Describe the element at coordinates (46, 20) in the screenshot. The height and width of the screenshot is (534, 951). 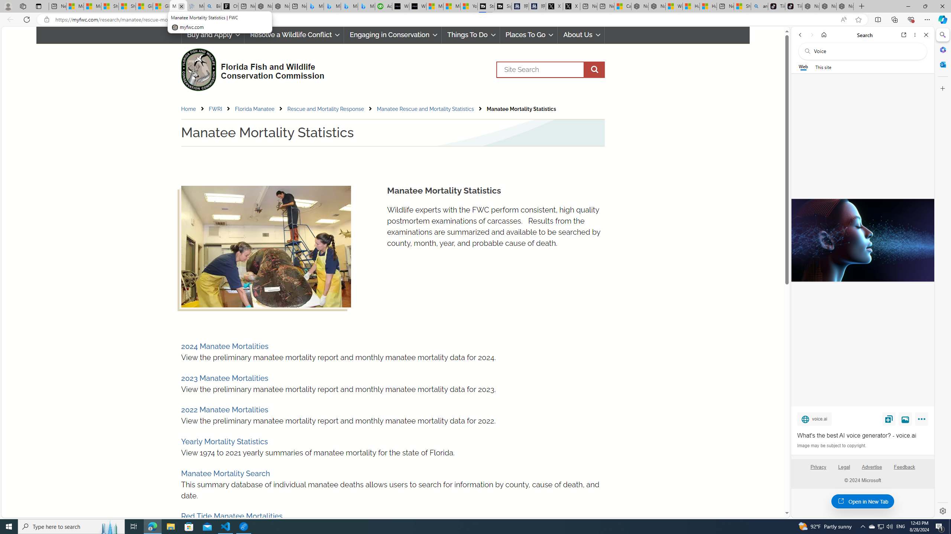
I see `View site information` at that location.